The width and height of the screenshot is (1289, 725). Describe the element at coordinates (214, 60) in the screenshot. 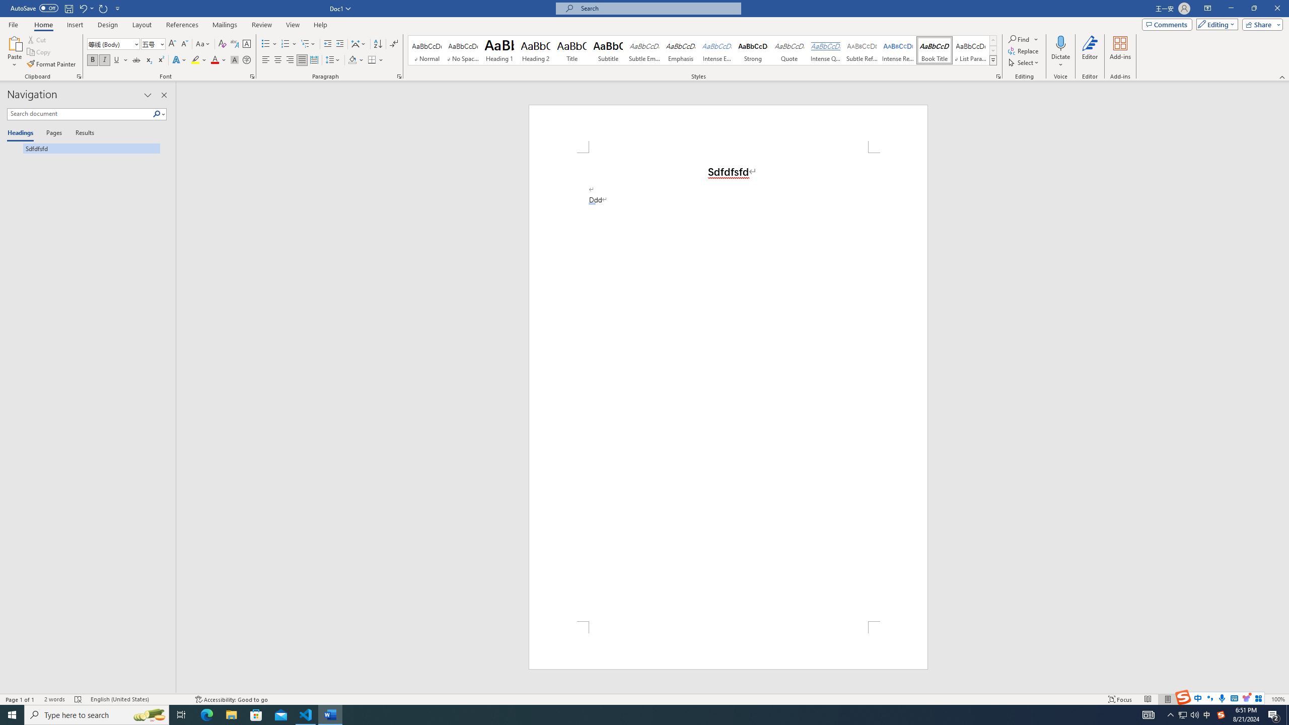

I see `Font Color Red` at that location.